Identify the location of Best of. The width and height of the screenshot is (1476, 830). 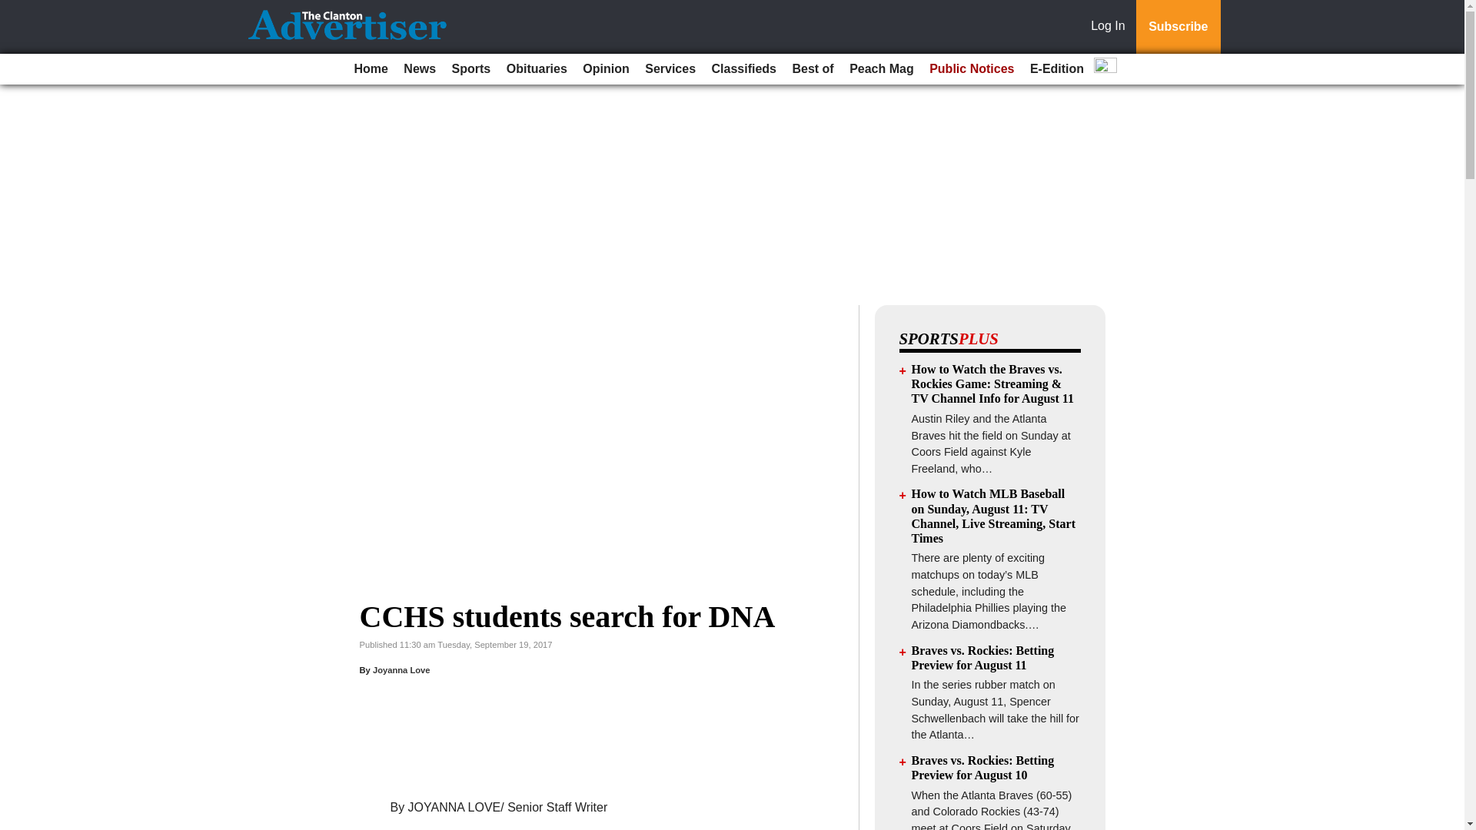
(812, 69).